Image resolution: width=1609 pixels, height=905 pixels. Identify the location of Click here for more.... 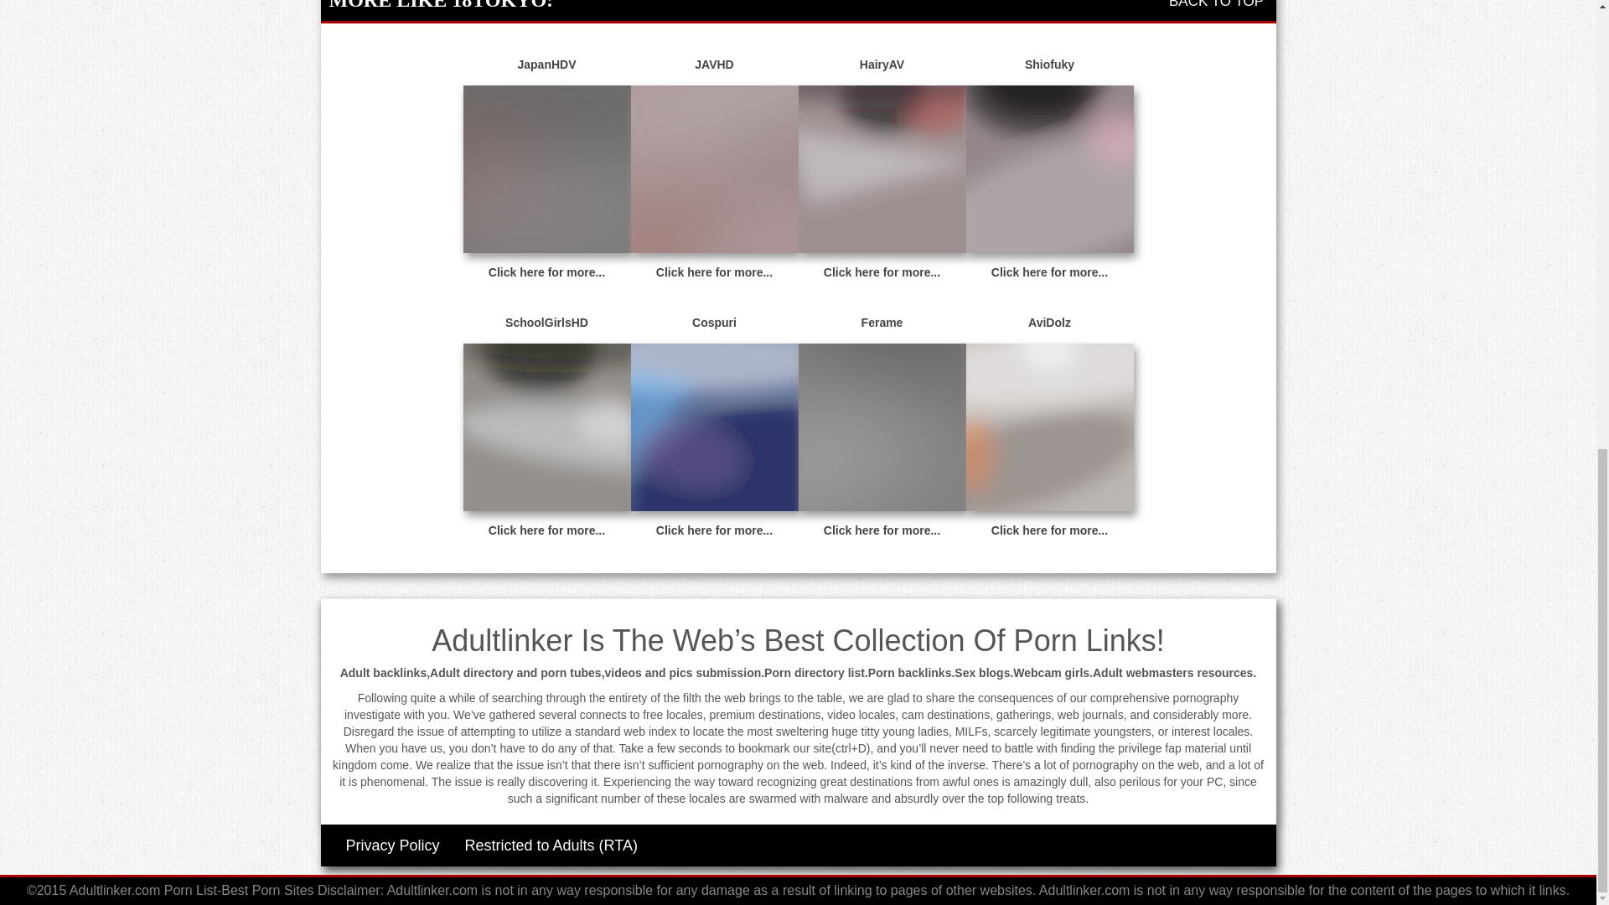
(1049, 271).